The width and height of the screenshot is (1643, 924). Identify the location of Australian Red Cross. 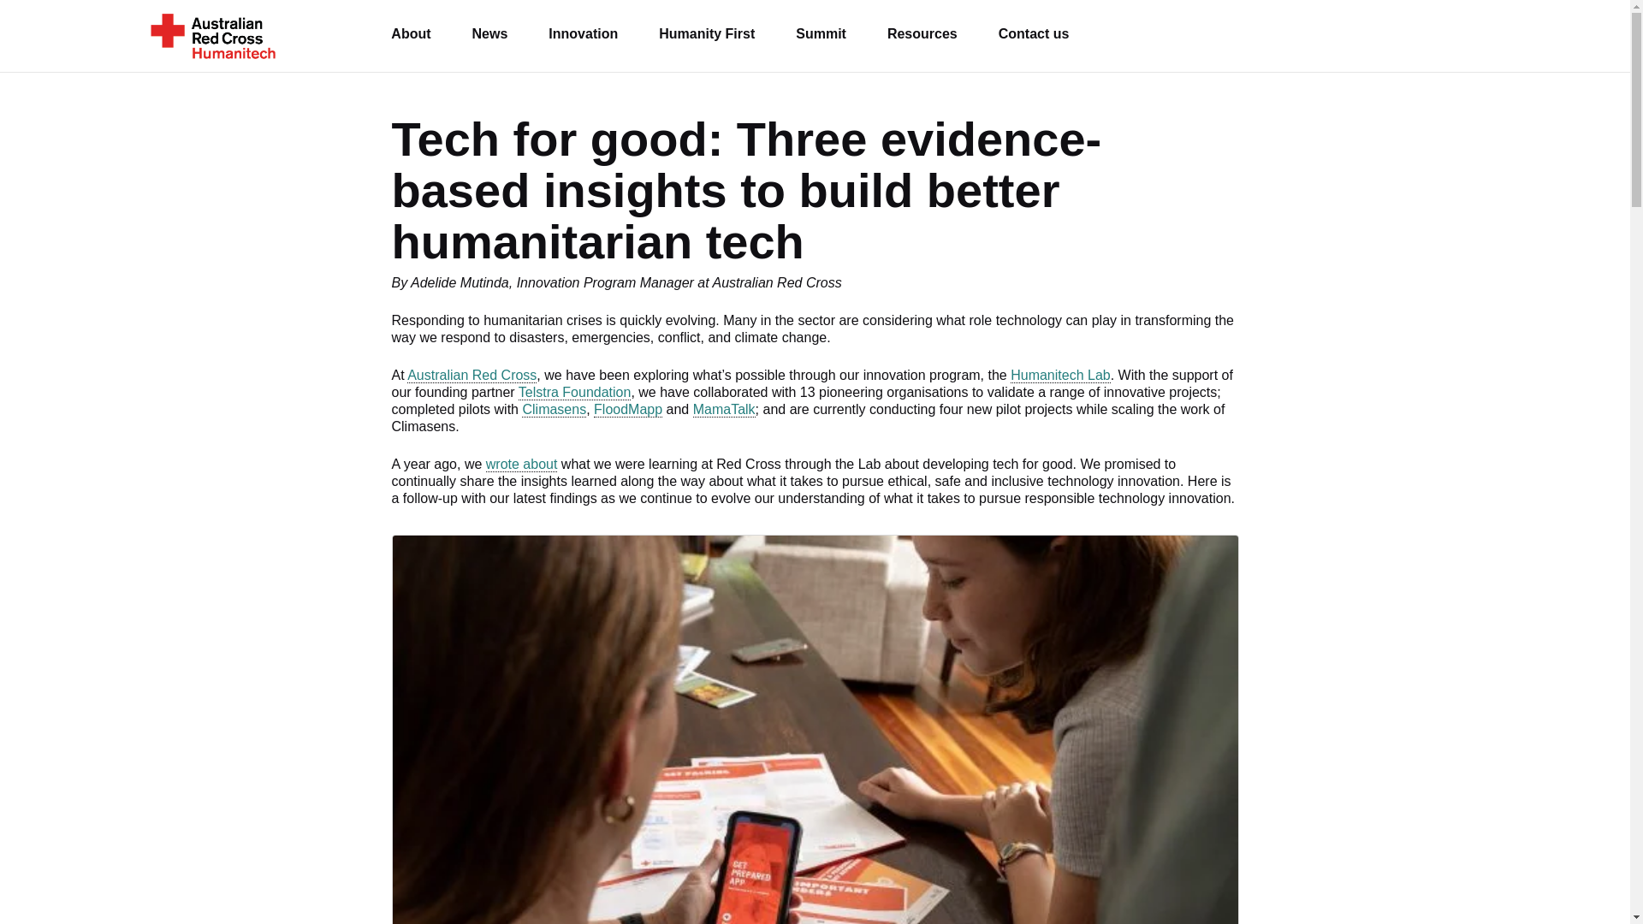
(472, 375).